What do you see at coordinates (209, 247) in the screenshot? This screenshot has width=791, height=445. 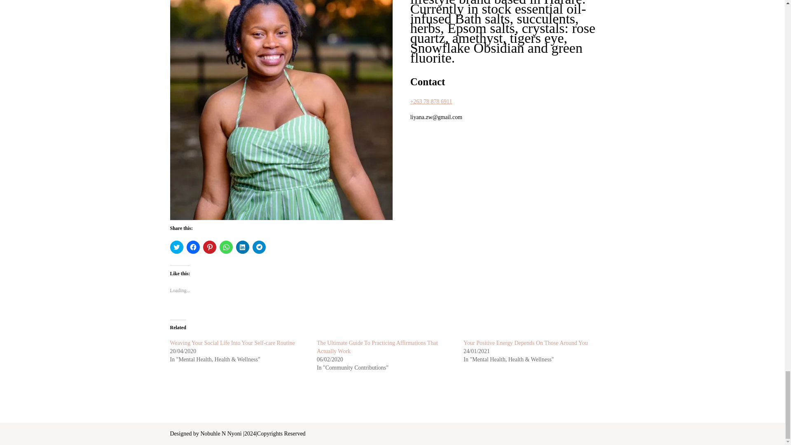 I see `Click to share on Pinterest` at bounding box center [209, 247].